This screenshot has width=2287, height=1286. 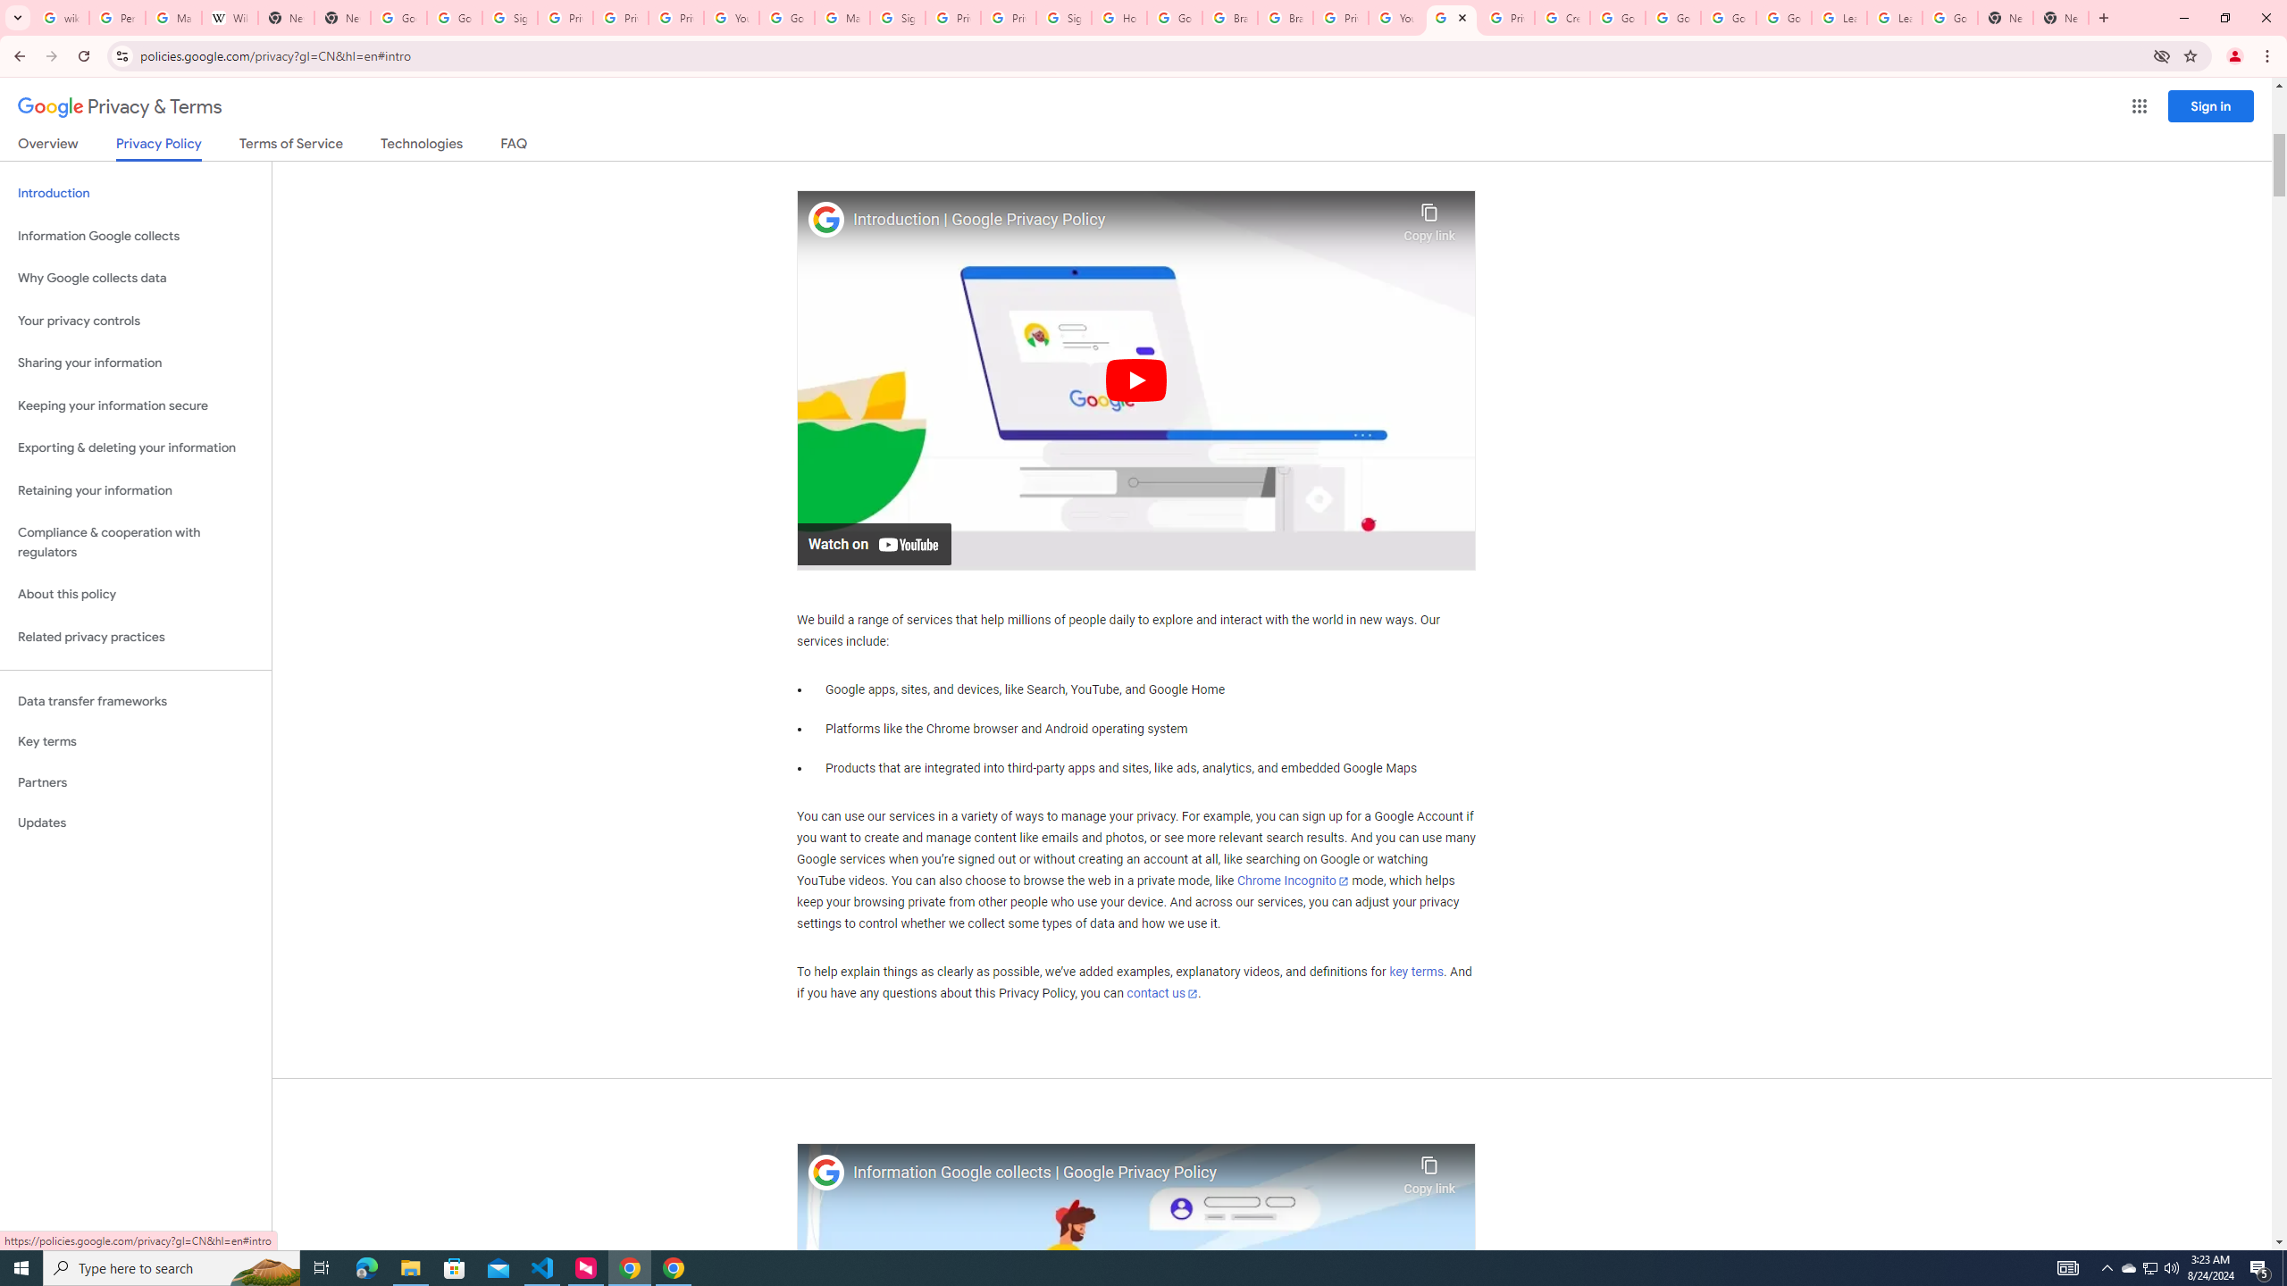 What do you see at coordinates (136, 823) in the screenshot?
I see `Updates` at bounding box center [136, 823].